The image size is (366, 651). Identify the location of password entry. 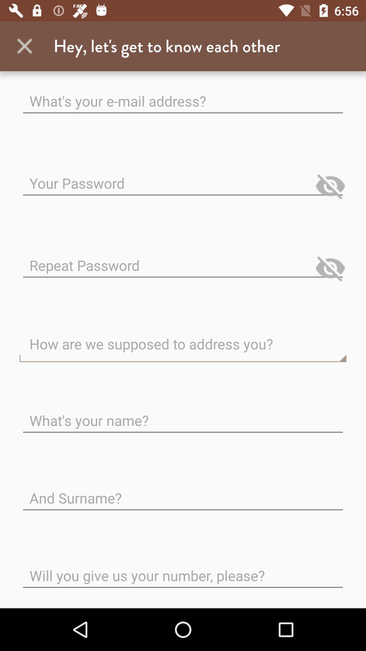
(183, 178).